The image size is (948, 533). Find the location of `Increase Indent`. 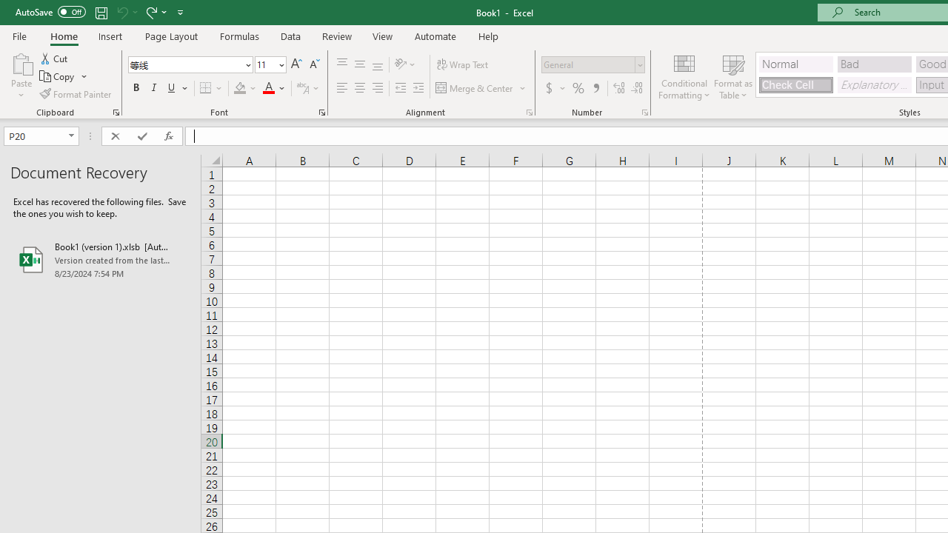

Increase Indent is located at coordinates (418, 89).